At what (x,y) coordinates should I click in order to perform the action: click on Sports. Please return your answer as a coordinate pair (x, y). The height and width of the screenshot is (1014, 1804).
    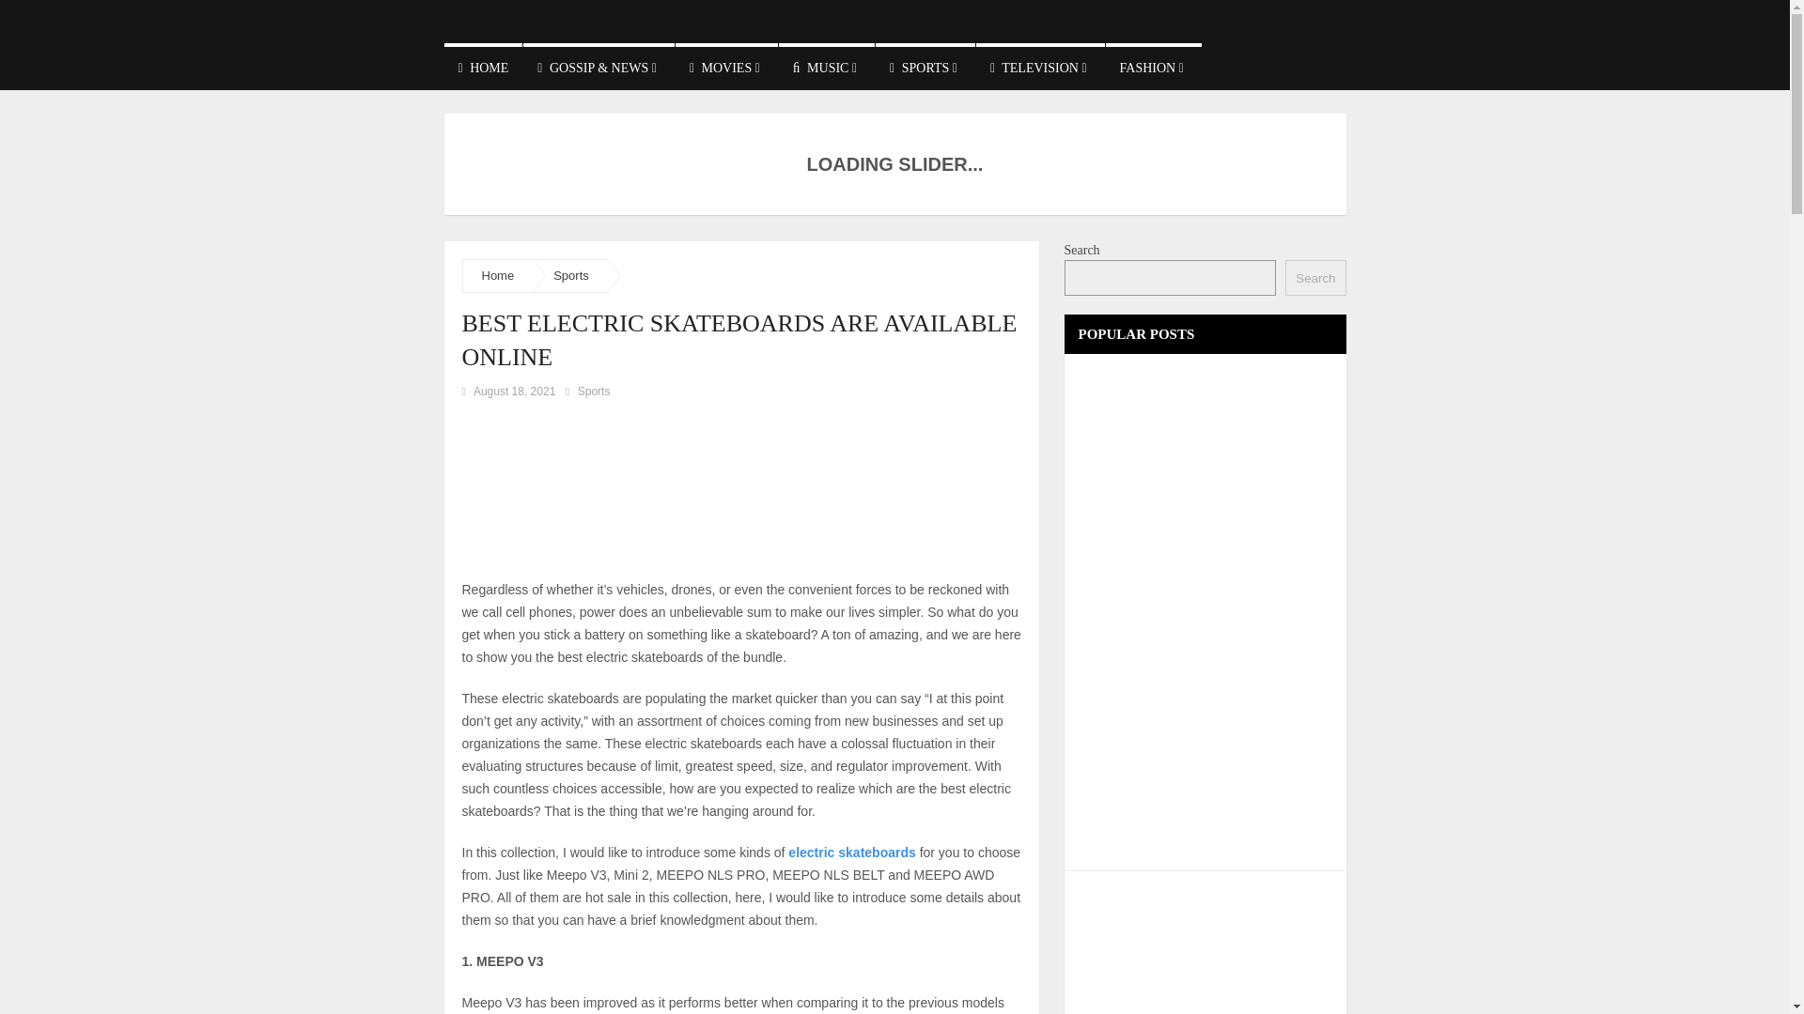
    Looking at the image, I should click on (571, 276).